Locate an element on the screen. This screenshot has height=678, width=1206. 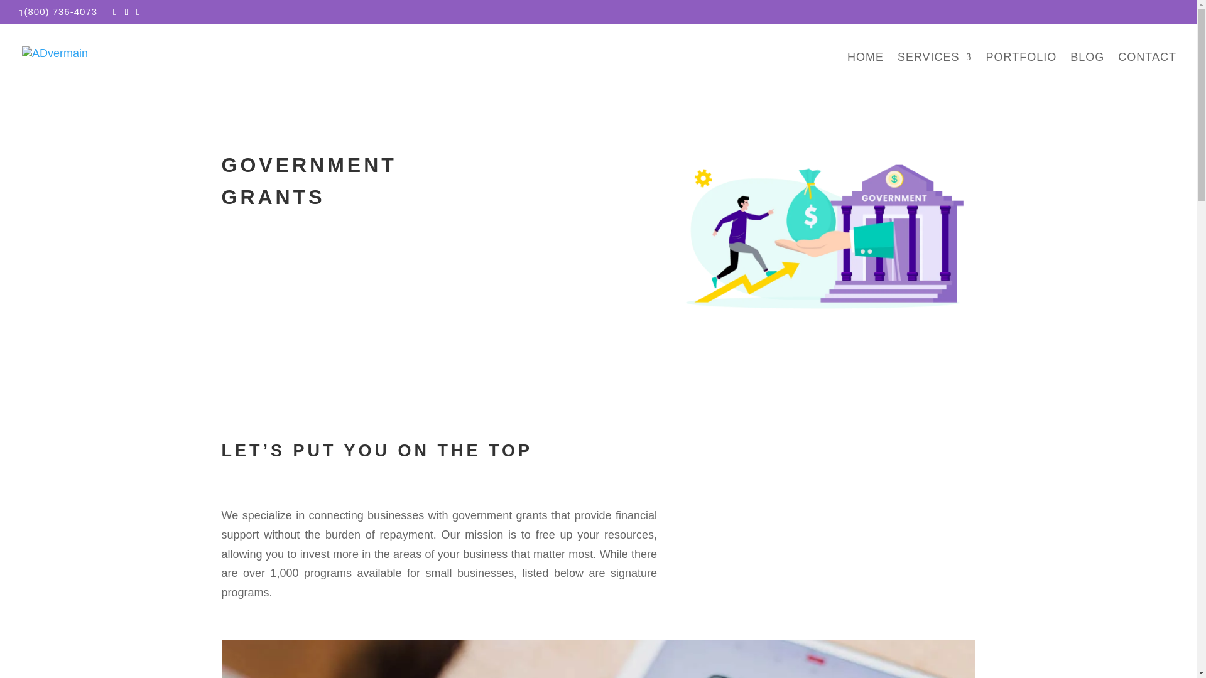
seo-specialist-1 is located at coordinates (597, 659).